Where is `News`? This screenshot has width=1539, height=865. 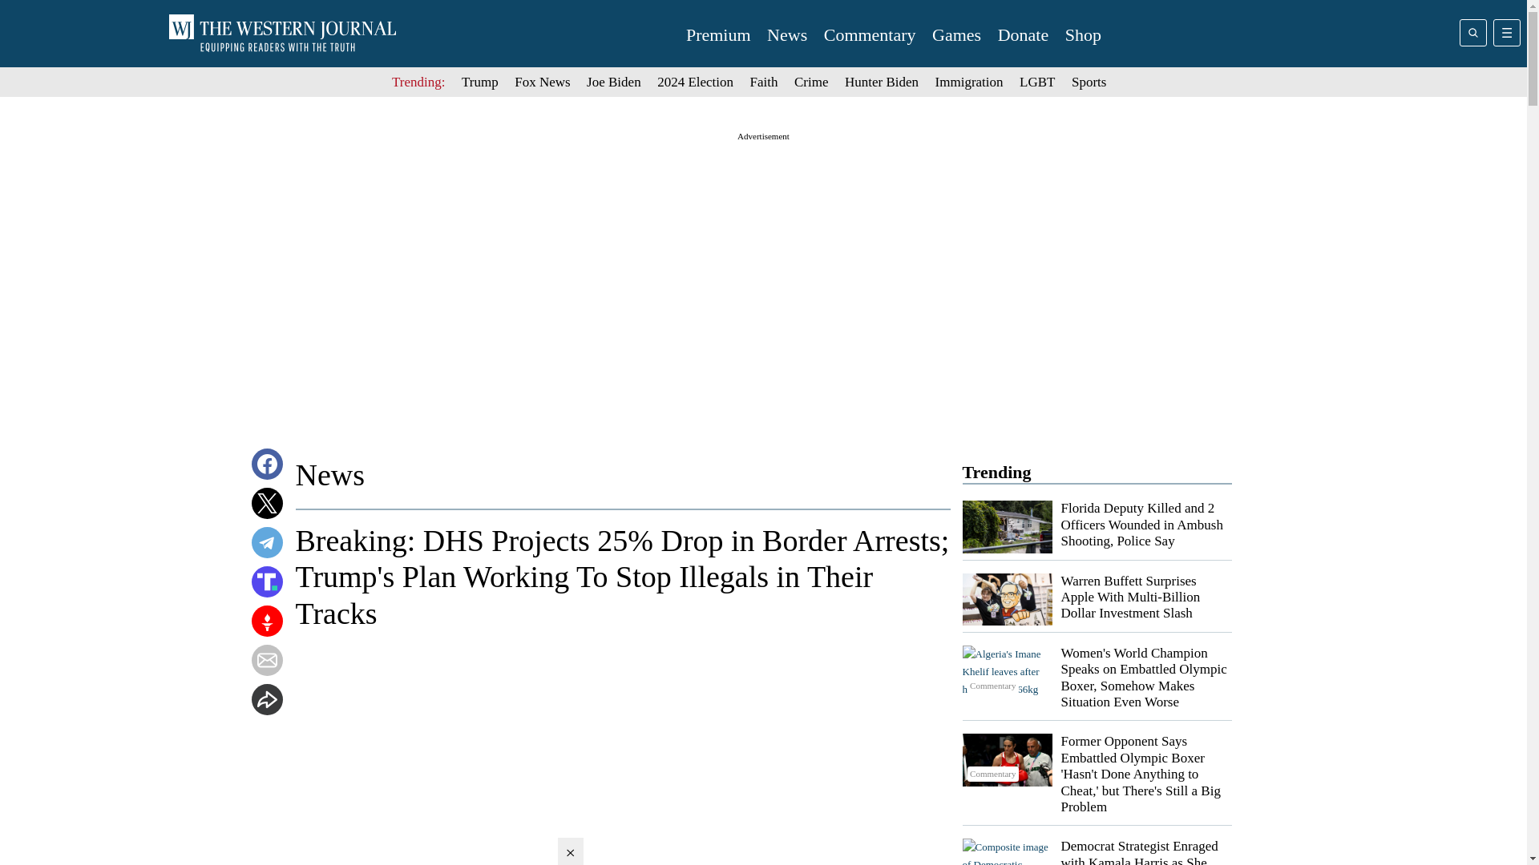 News is located at coordinates (786, 35).